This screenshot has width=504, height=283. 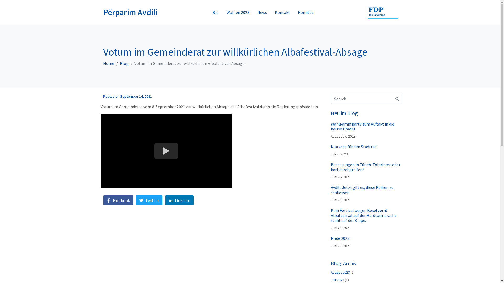 What do you see at coordinates (124, 63) in the screenshot?
I see `Blog` at bounding box center [124, 63].